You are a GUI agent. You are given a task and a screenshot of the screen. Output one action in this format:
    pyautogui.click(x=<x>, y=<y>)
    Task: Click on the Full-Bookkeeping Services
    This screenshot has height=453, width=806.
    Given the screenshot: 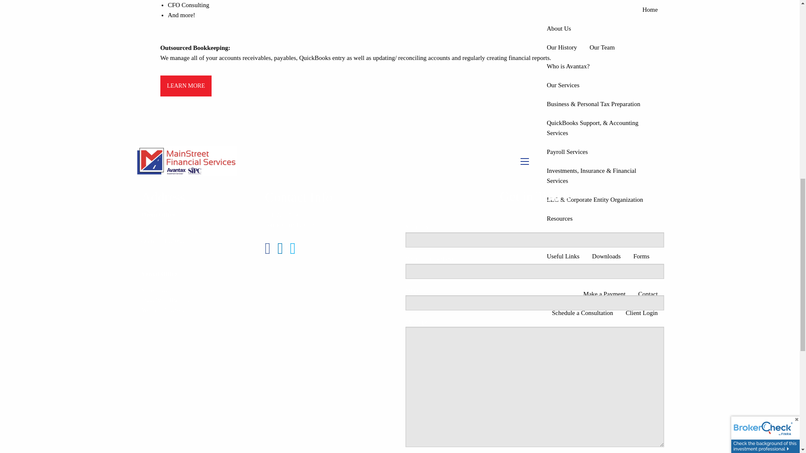 What is the action you would take?
    pyautogui.click(x=186, y=86)
    